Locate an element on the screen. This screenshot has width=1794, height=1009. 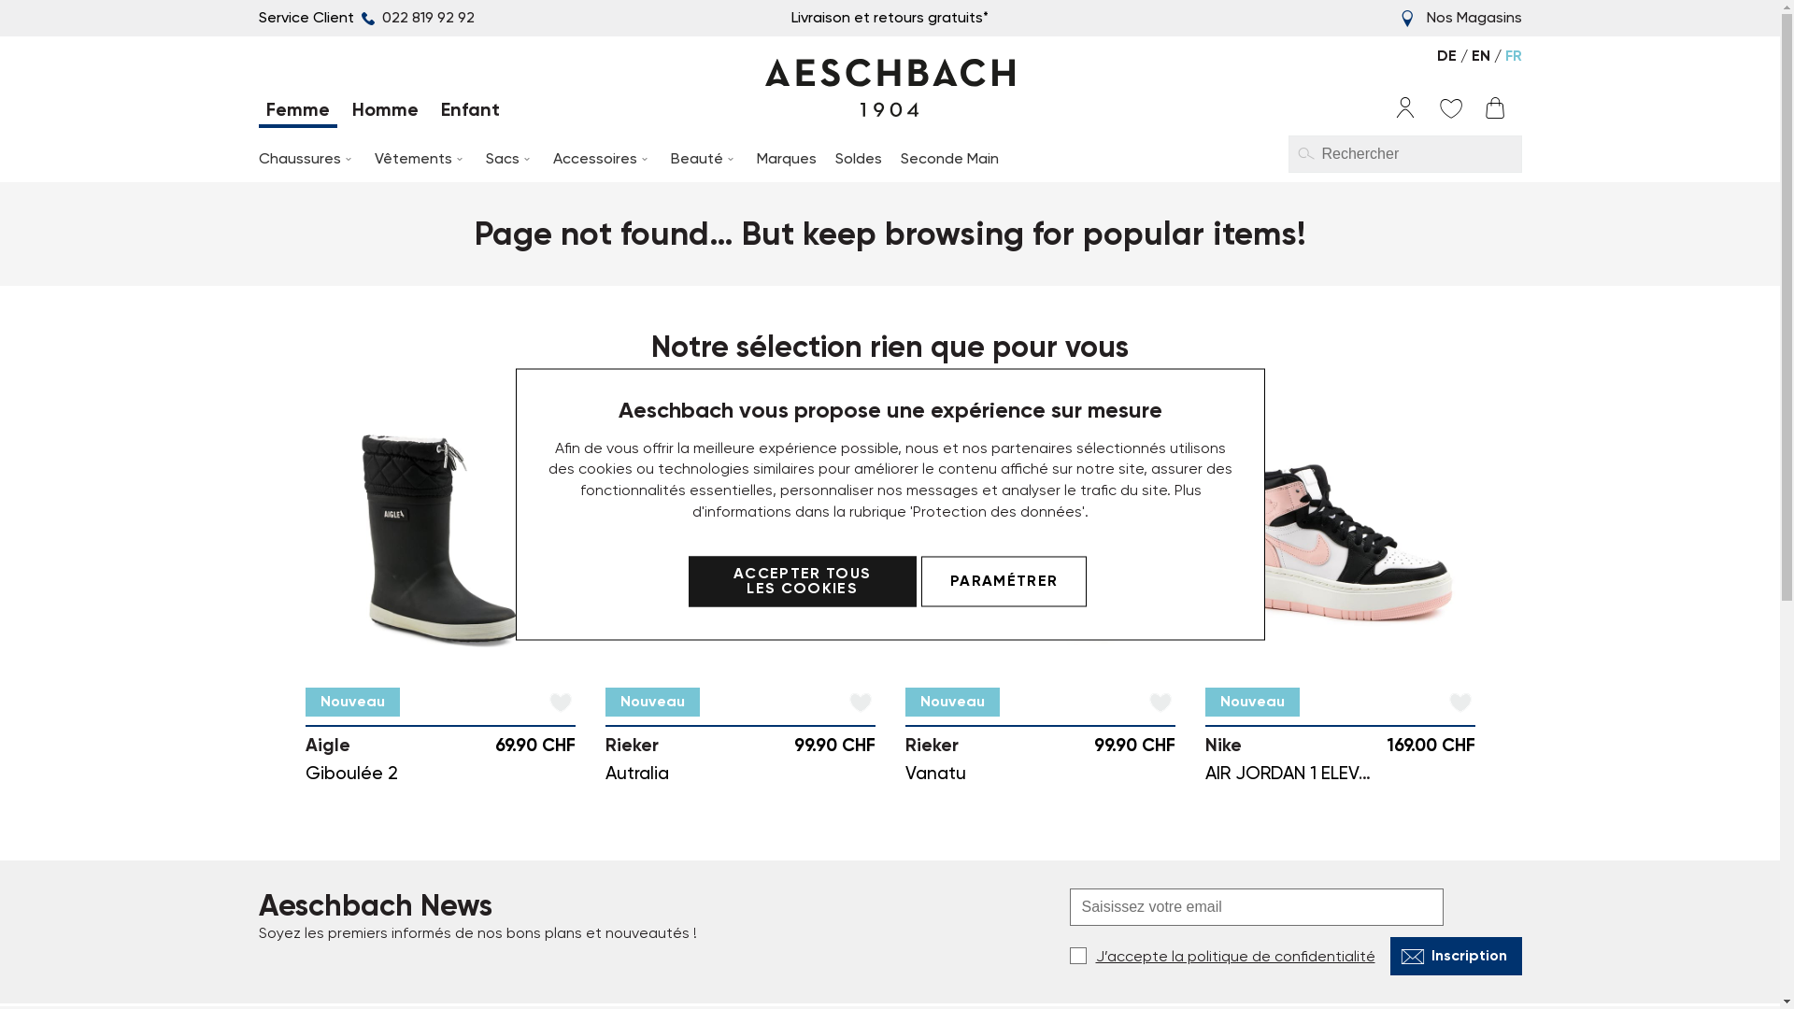
DE is located at coordinates (1448, 56).